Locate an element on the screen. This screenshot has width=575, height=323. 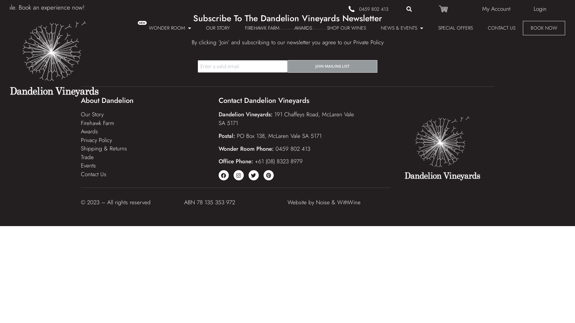
BOOK NOW is located at coordinates (544, 28).